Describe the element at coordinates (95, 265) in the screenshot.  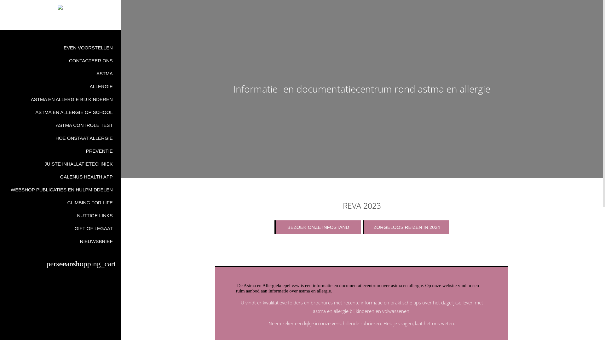
I see `shopping_cart` at that location.